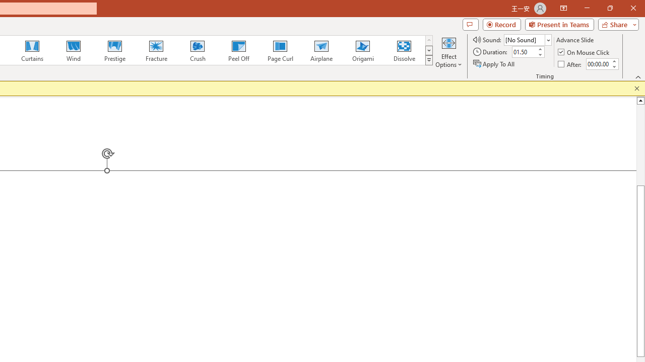  I want to click on Select, so click(311, 99).